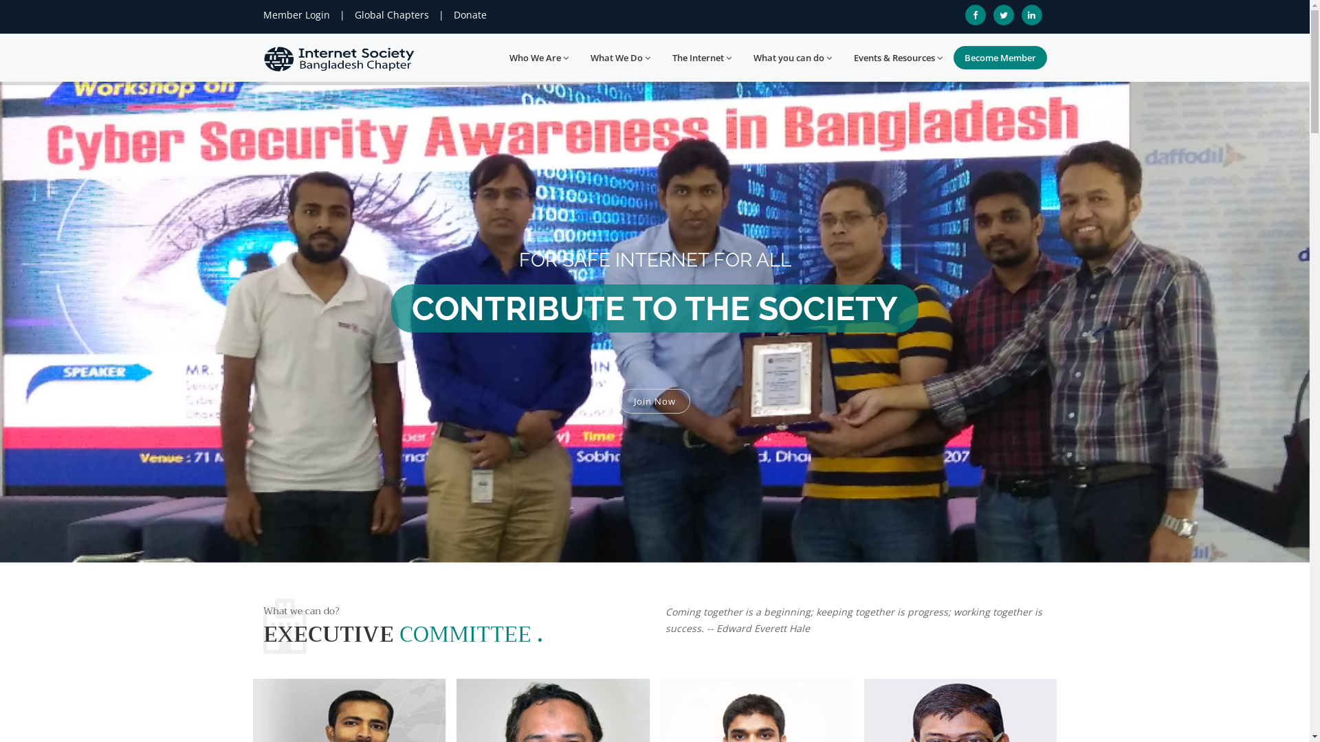 This screenshot has height=742, width=1320. Describe the element at coordinates (793, 58) in the screenshot. I see `What you can do` at that location.